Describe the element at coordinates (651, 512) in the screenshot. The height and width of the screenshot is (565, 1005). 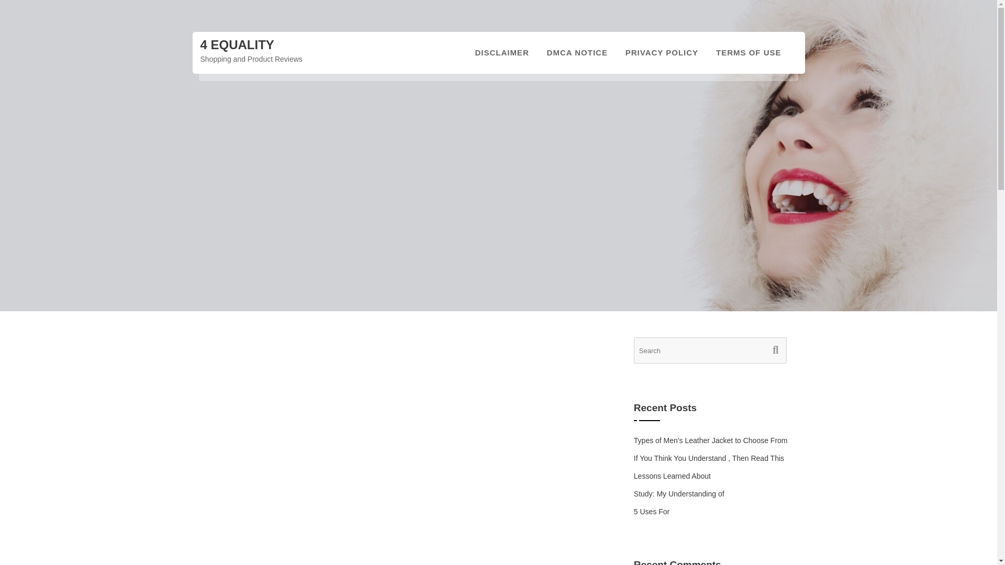
I see `5 Uses For` at that location.